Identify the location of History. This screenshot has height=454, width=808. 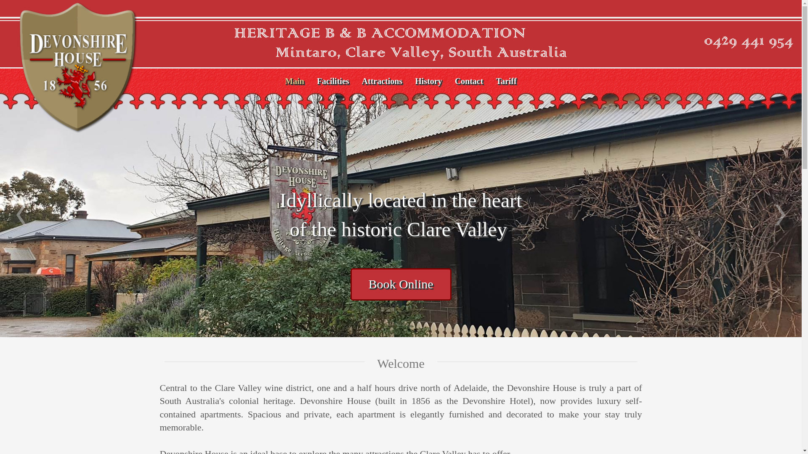
(428, 82).